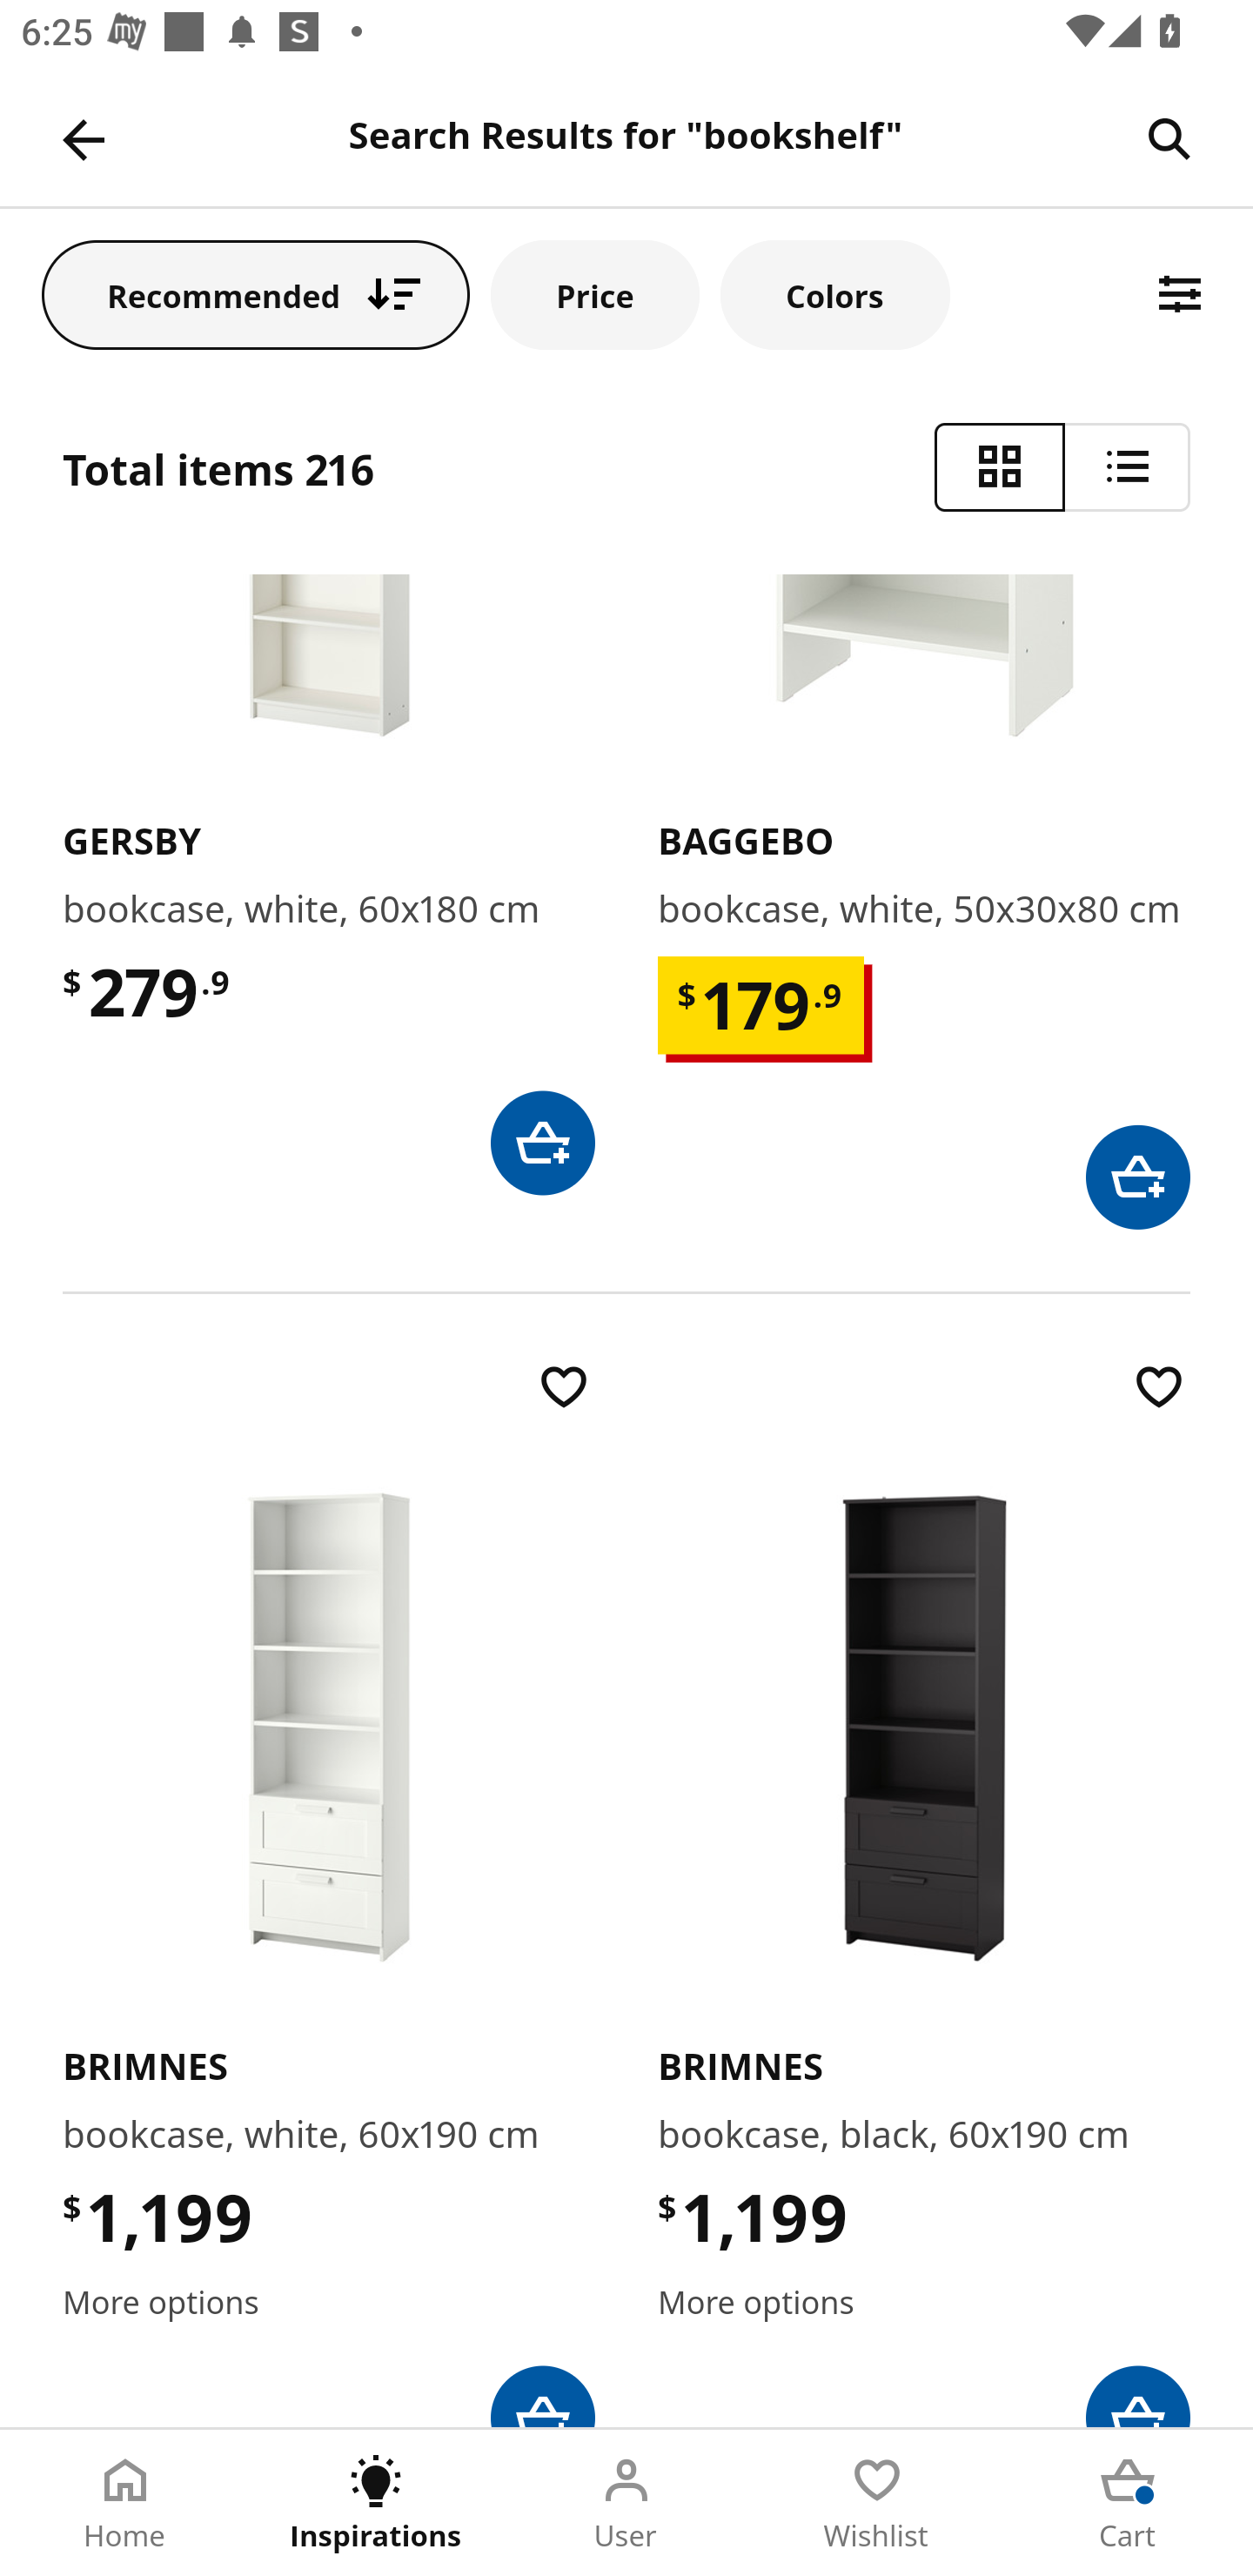 Image resolution: width=1253 pixels, height=2576 pixels. I want to click on Recommended, so click(256, 294).